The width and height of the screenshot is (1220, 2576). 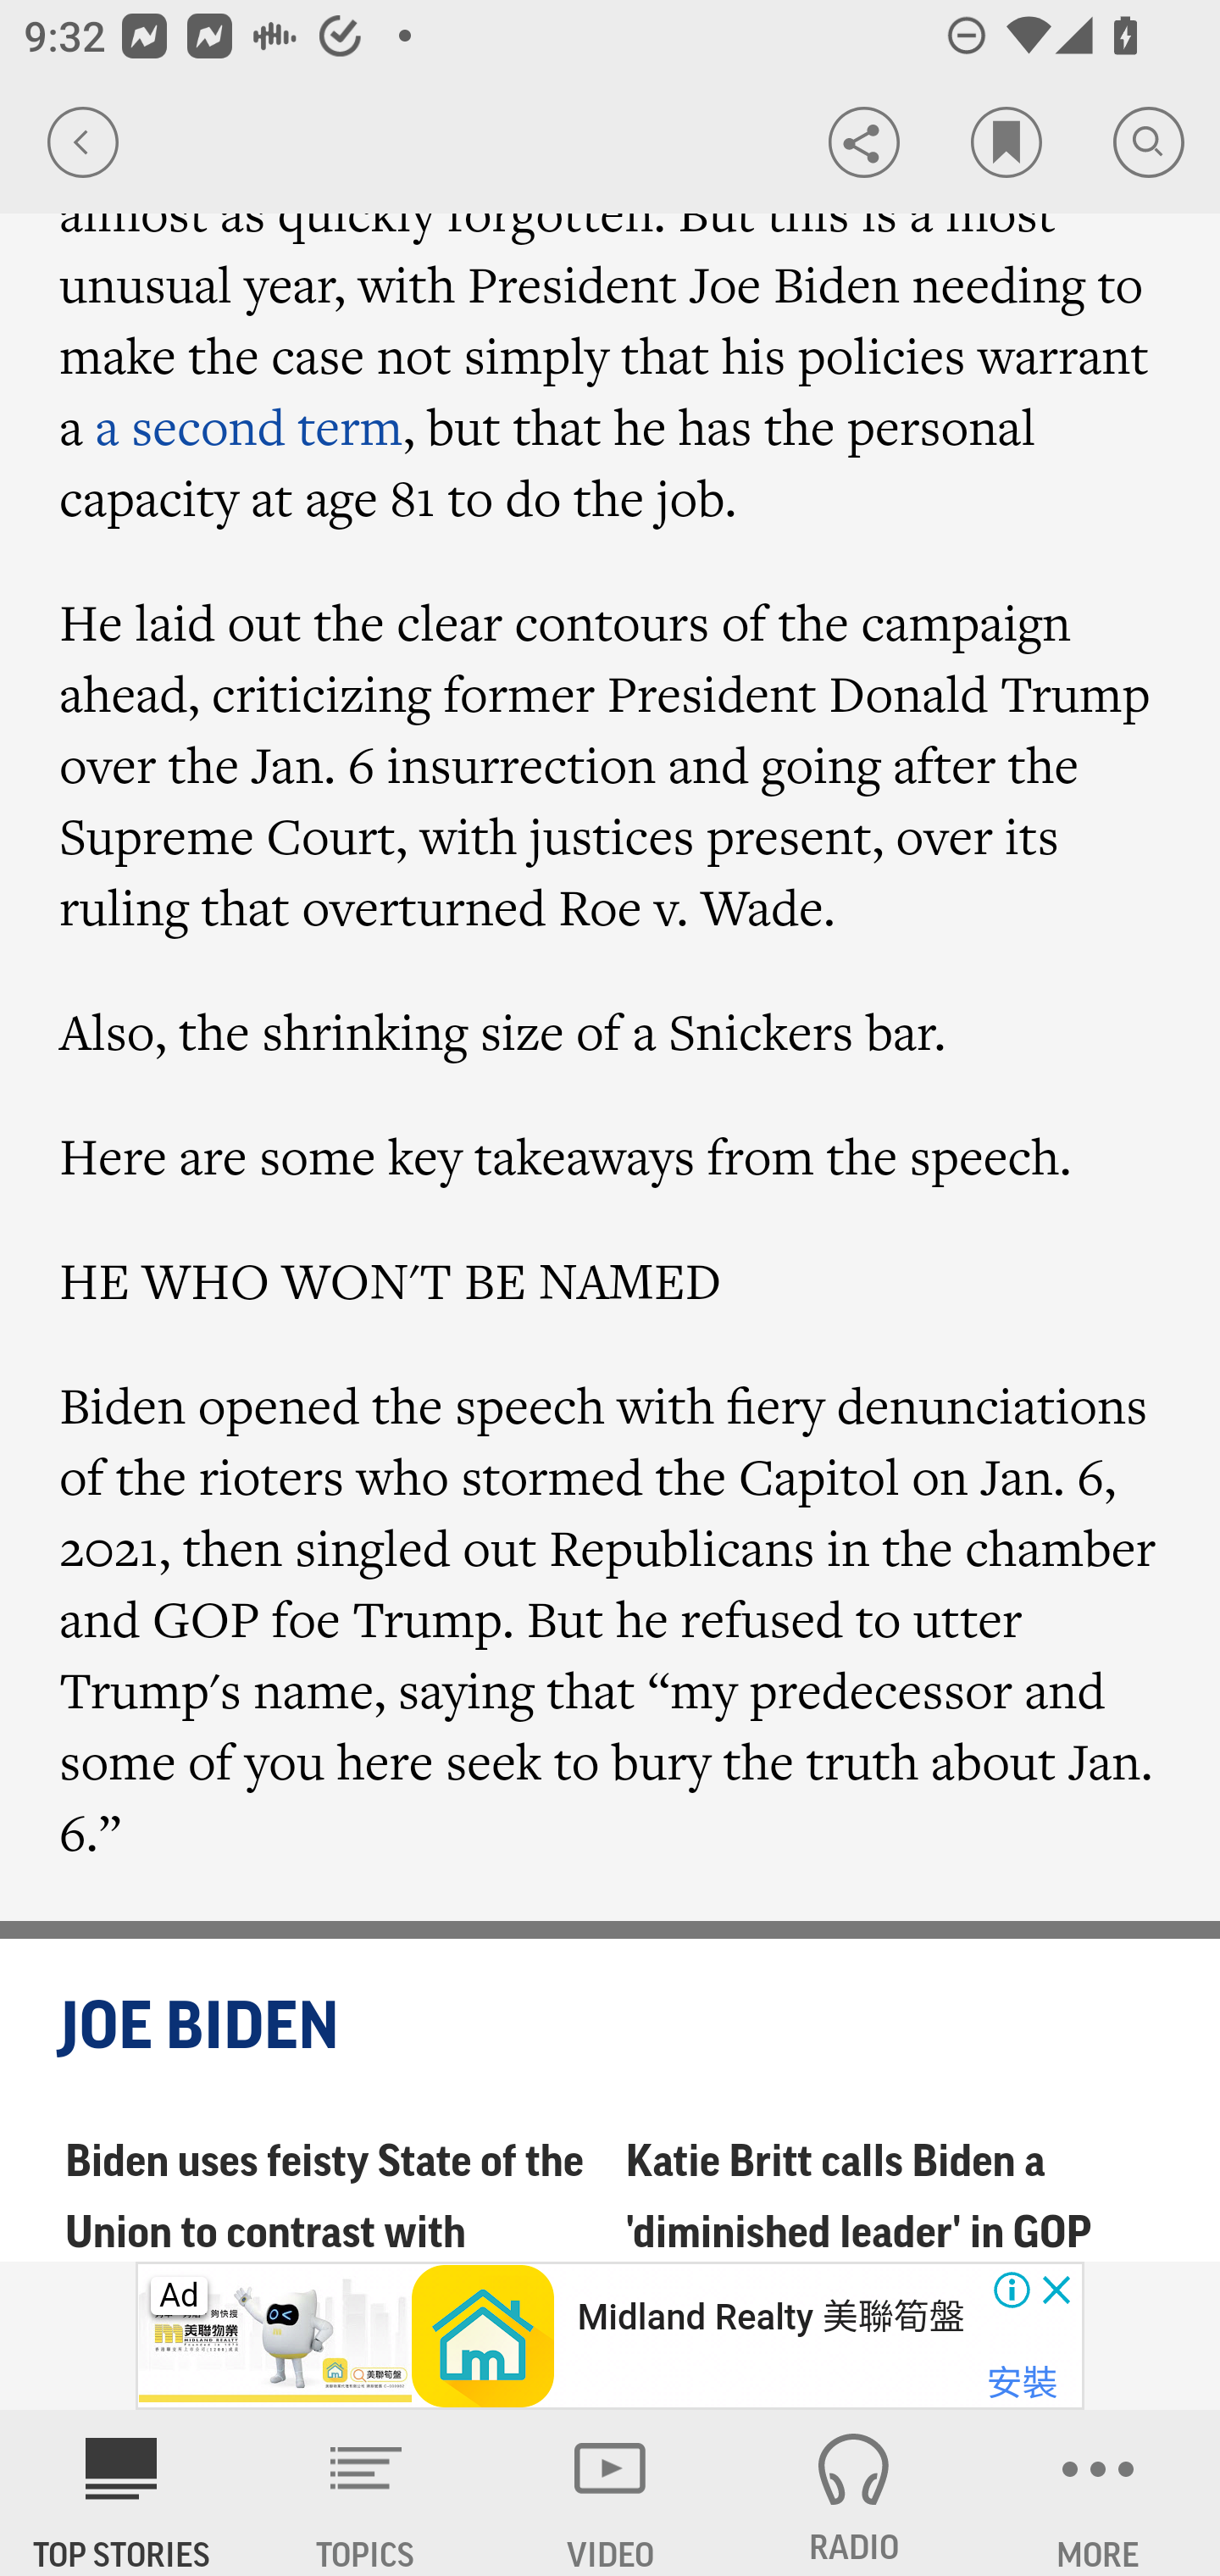 What do you see at coordinates (610, 2493) in the screenshot?
I see `VIDEO` at bounding box center [610, 2493].